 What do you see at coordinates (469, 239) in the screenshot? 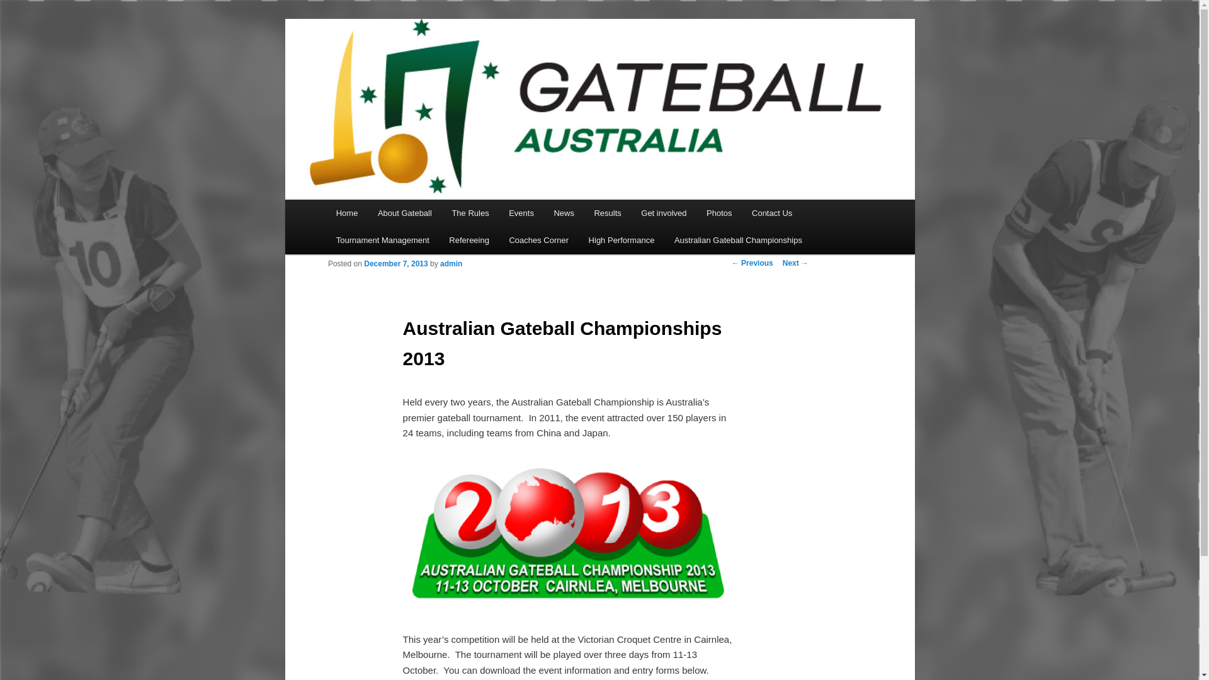
I see `Refereeing` at bounding box center [469, 239].